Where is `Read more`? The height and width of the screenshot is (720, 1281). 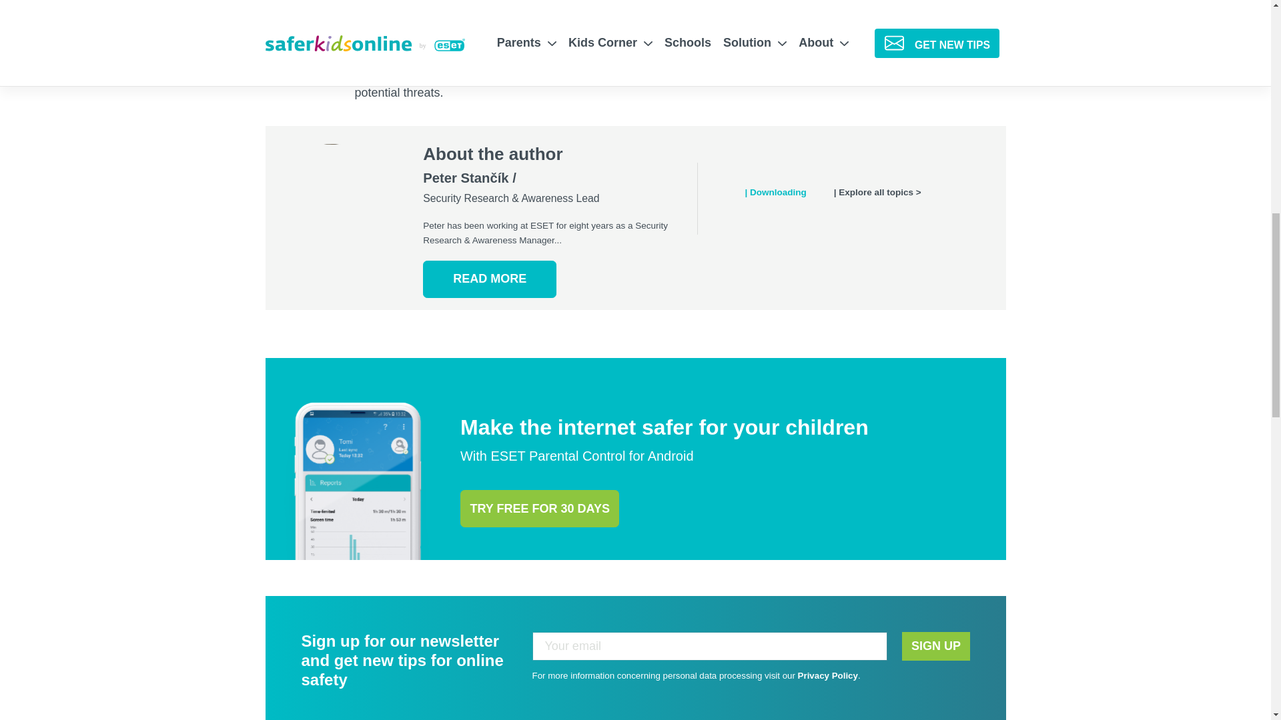
Read more is located at coordinates (489, 279).